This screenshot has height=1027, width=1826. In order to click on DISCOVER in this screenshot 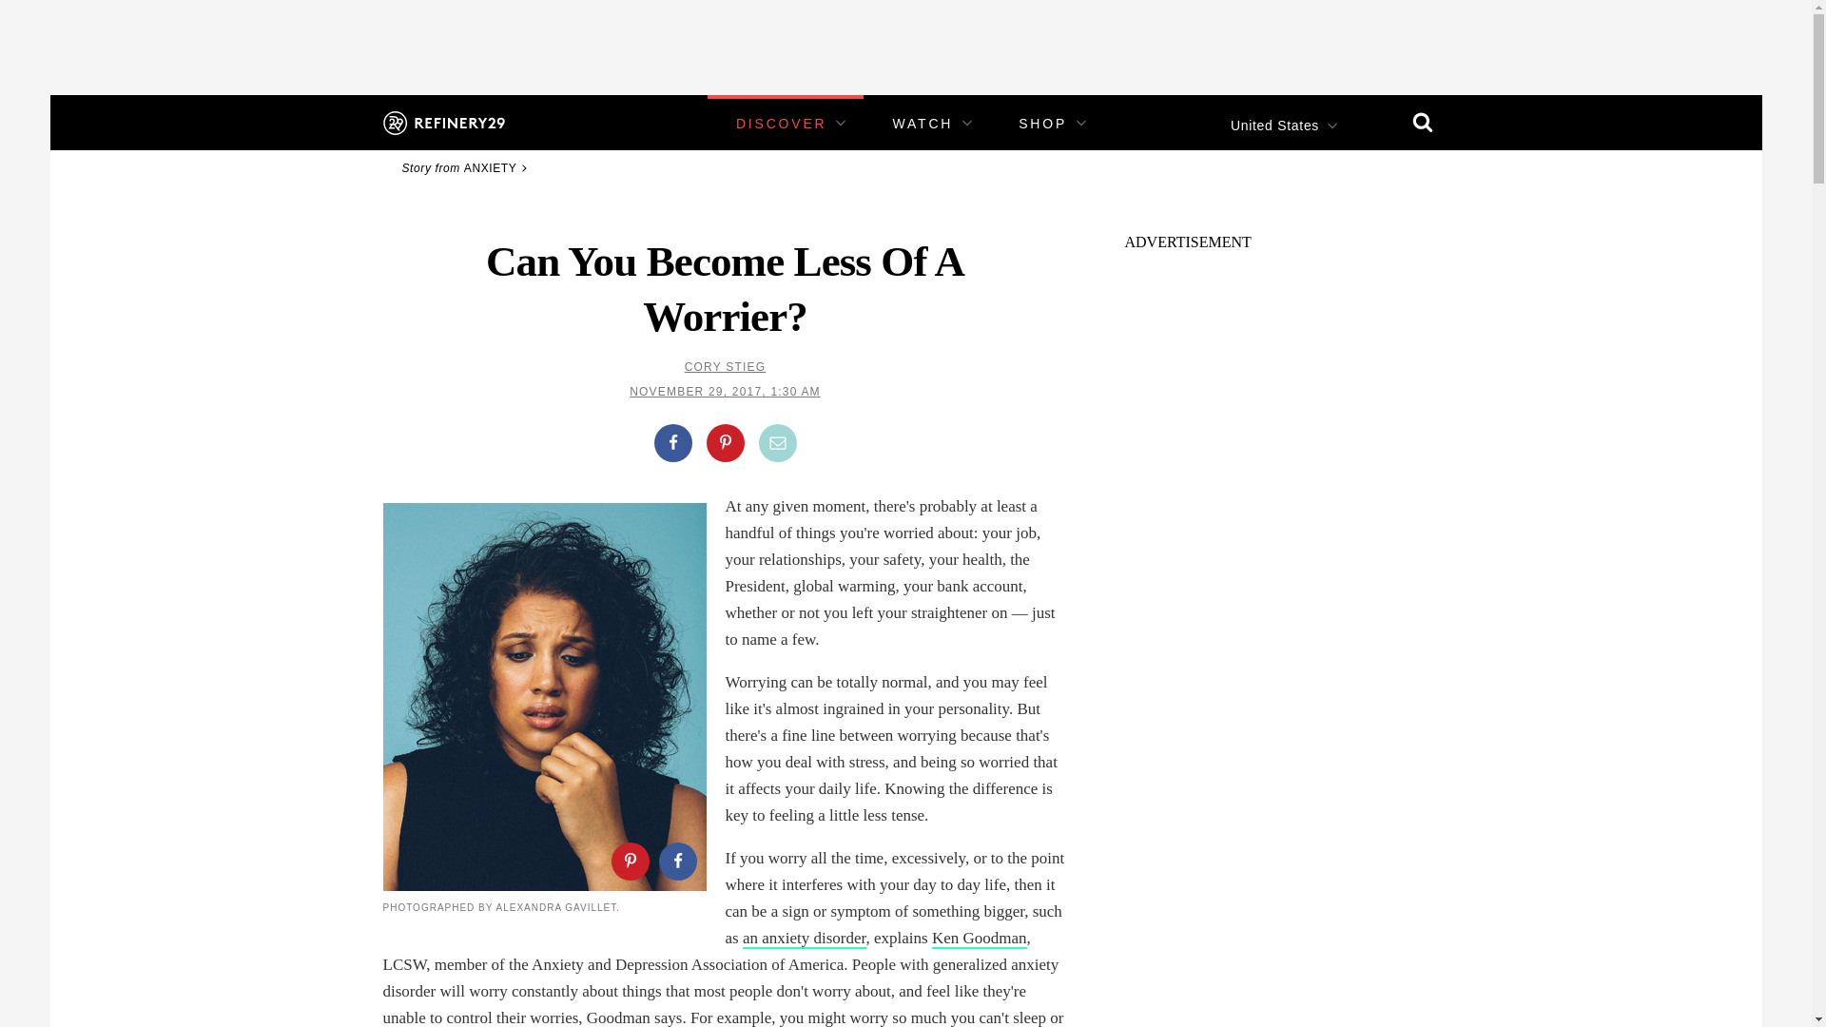, I will do `click(781, 124)`.